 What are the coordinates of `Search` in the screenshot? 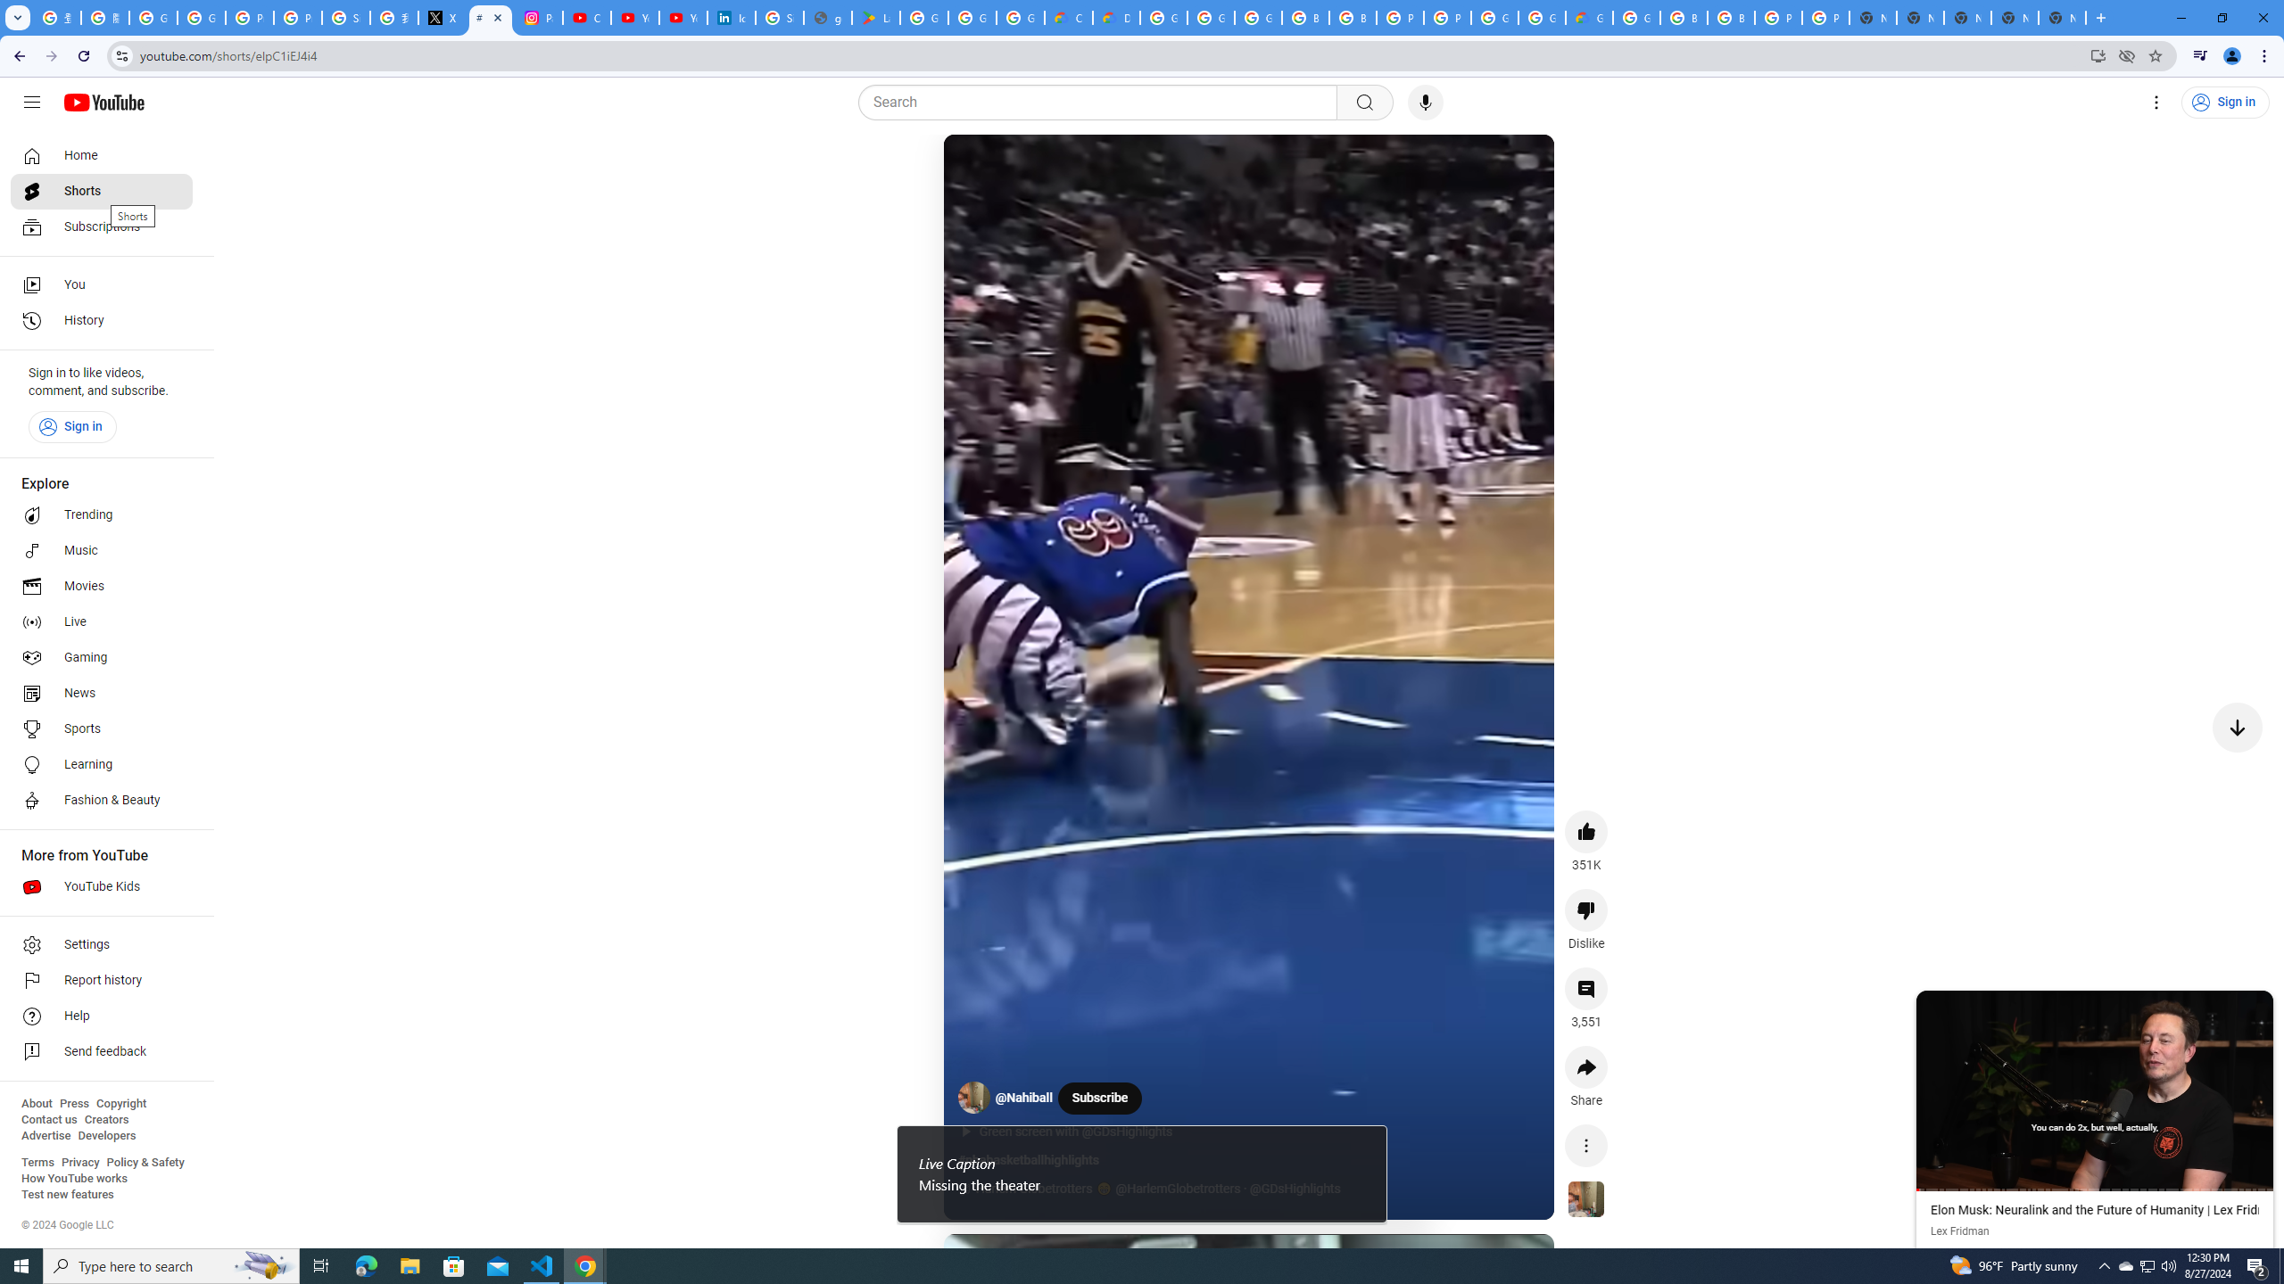 It's located at (1364, 103).